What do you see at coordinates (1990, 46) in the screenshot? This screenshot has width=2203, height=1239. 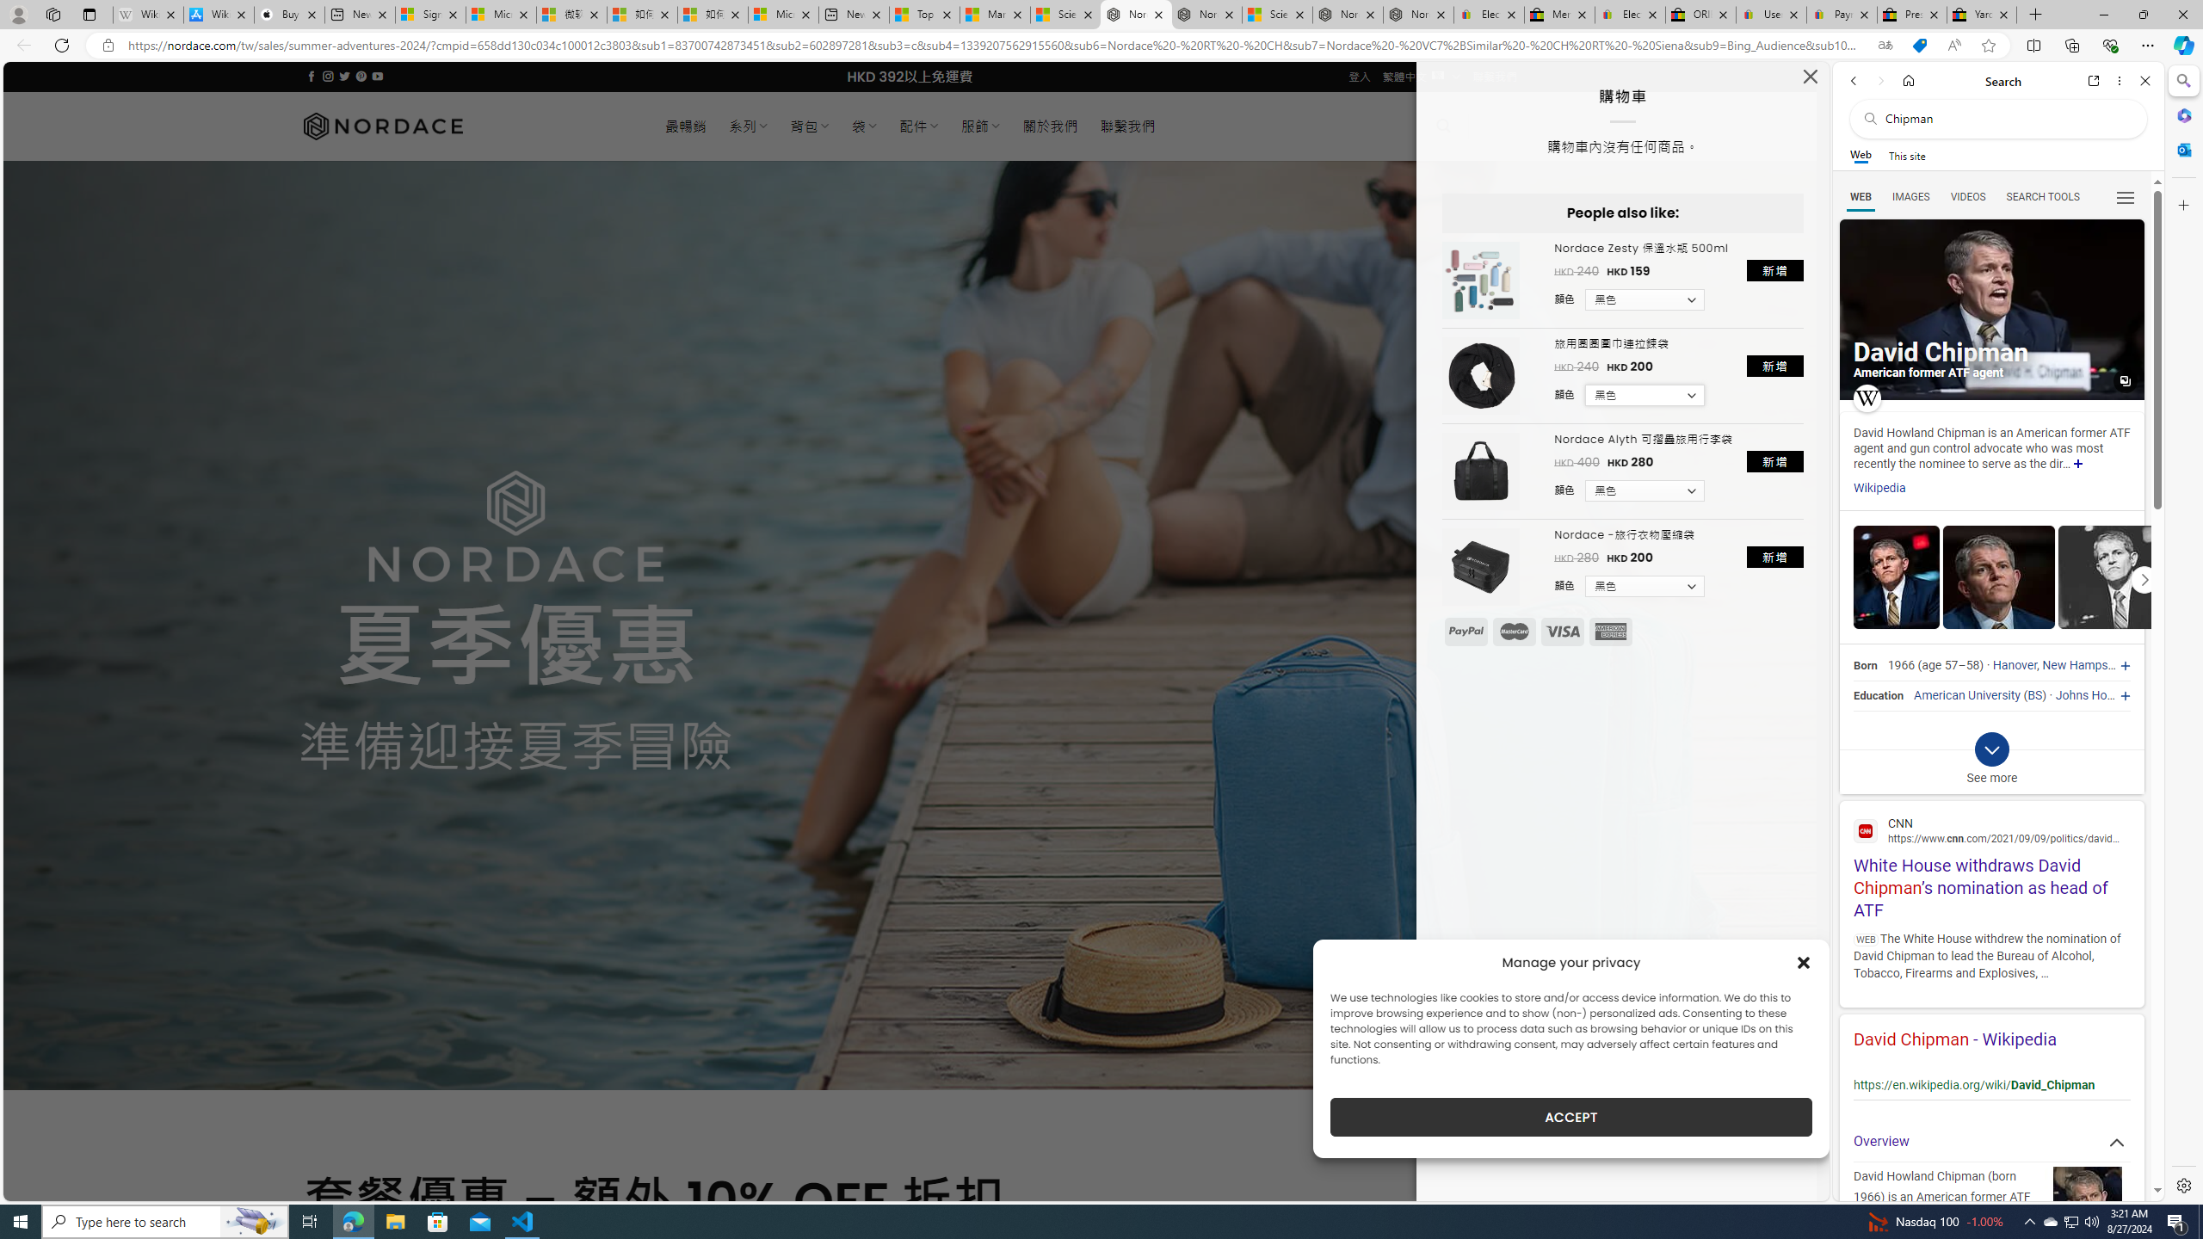 I see `Add this page to favorites (Ctrl+D)` at bounding box center [1990, 46].